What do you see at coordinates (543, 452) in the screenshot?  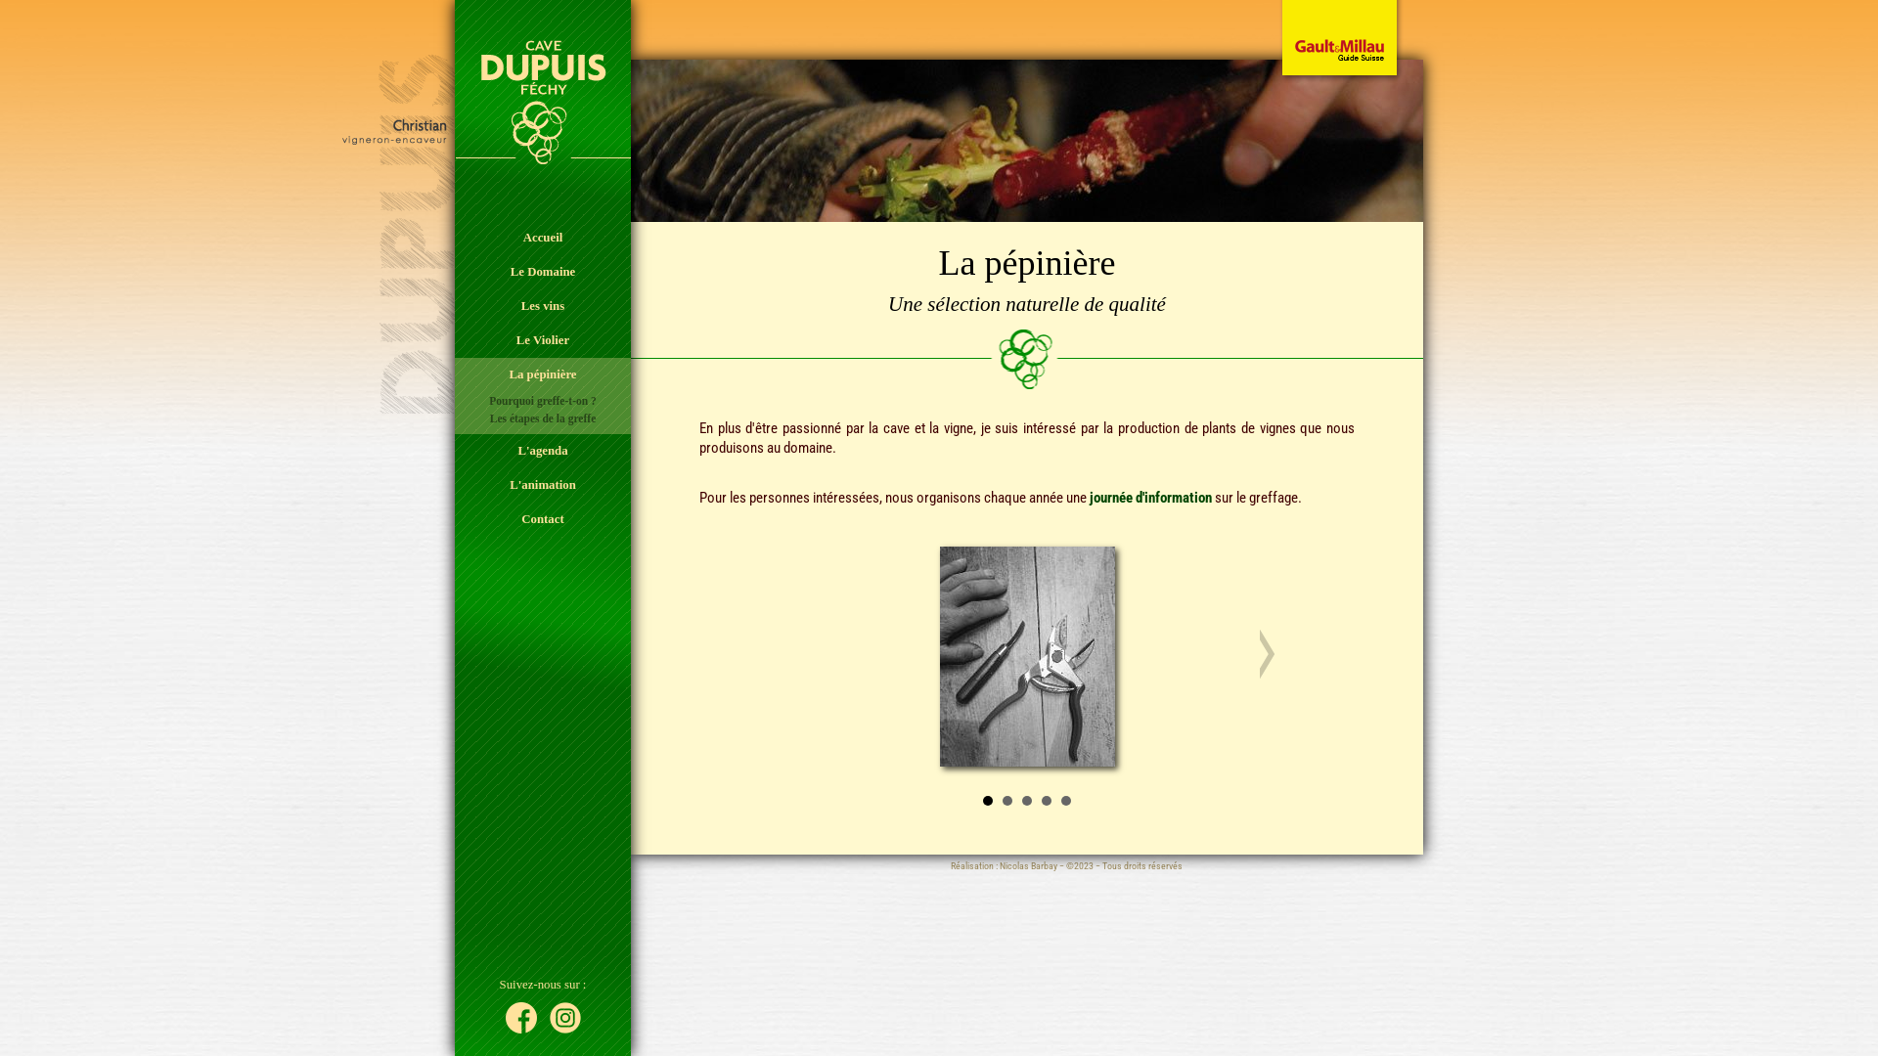 I see `L'agenda` at bounding box center [543, 452].